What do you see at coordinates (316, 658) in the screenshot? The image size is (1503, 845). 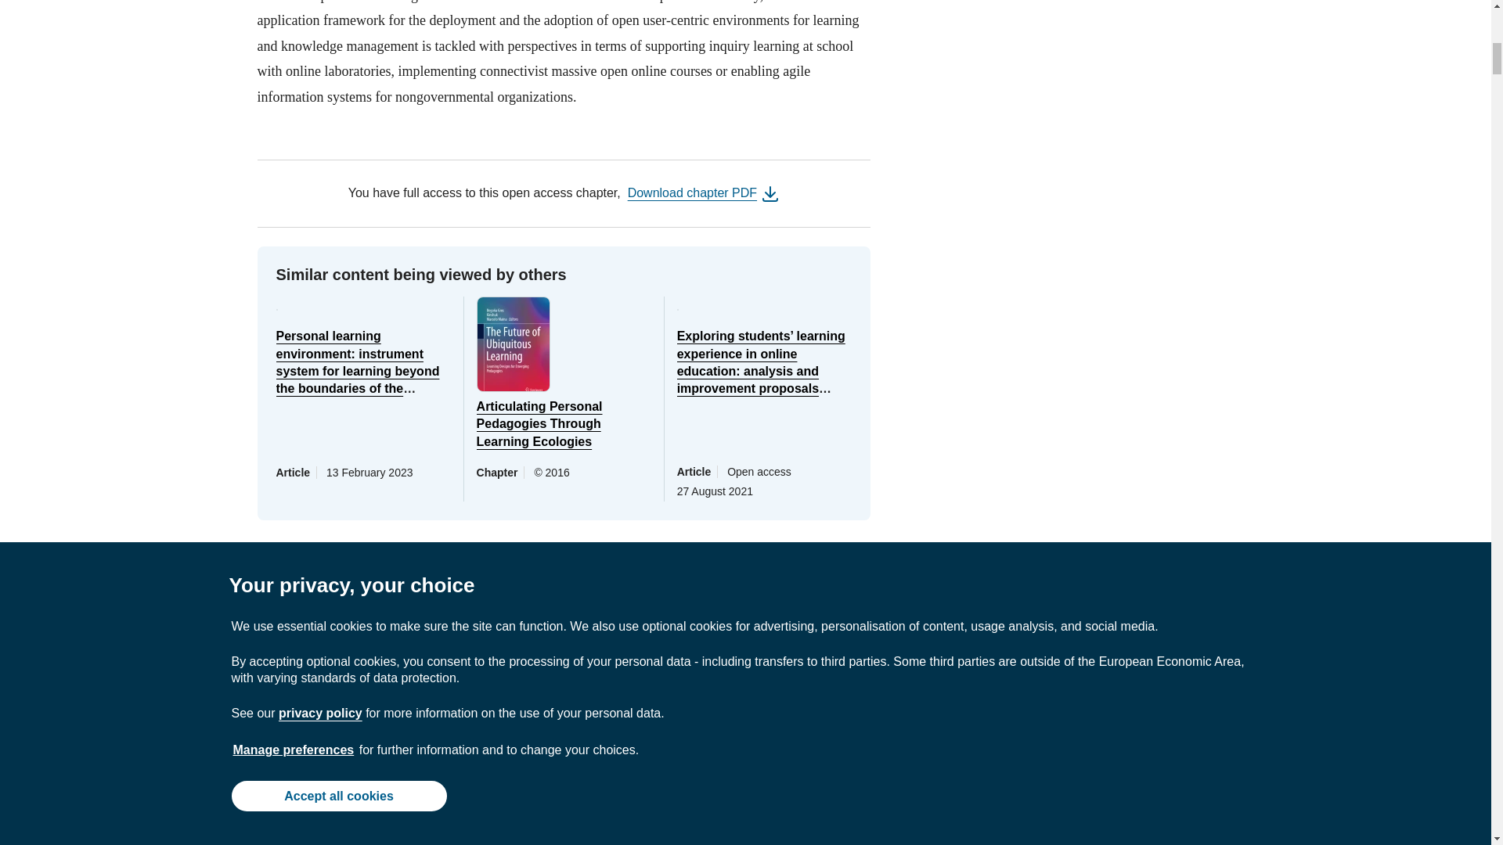 I see `Social Learning` at bounding box center [316, 658].